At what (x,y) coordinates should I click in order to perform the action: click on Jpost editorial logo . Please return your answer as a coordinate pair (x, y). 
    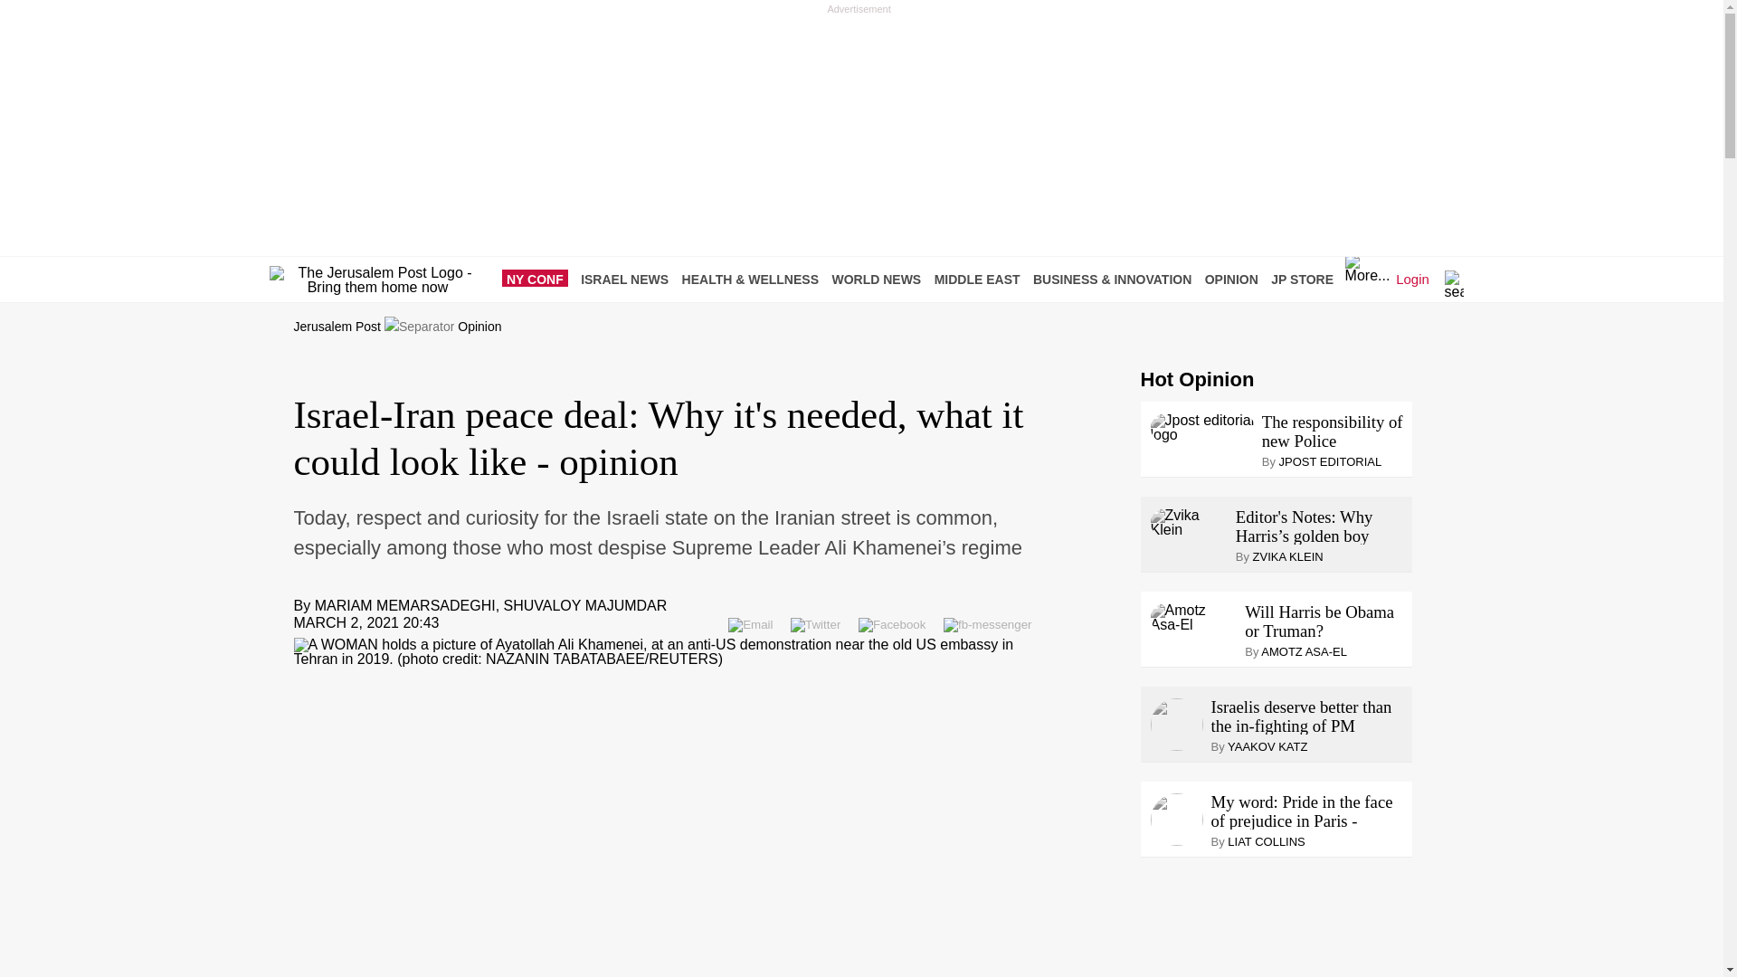
    Looking at the image, I should click on (1201, 427).